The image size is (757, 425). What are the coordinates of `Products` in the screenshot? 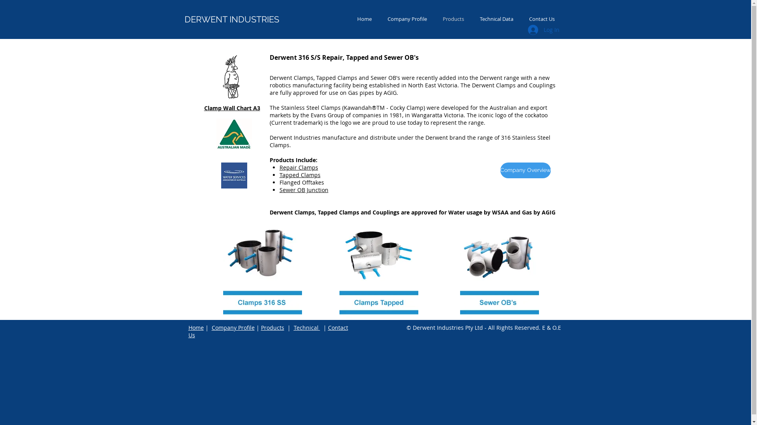 It's located at (453, 19).